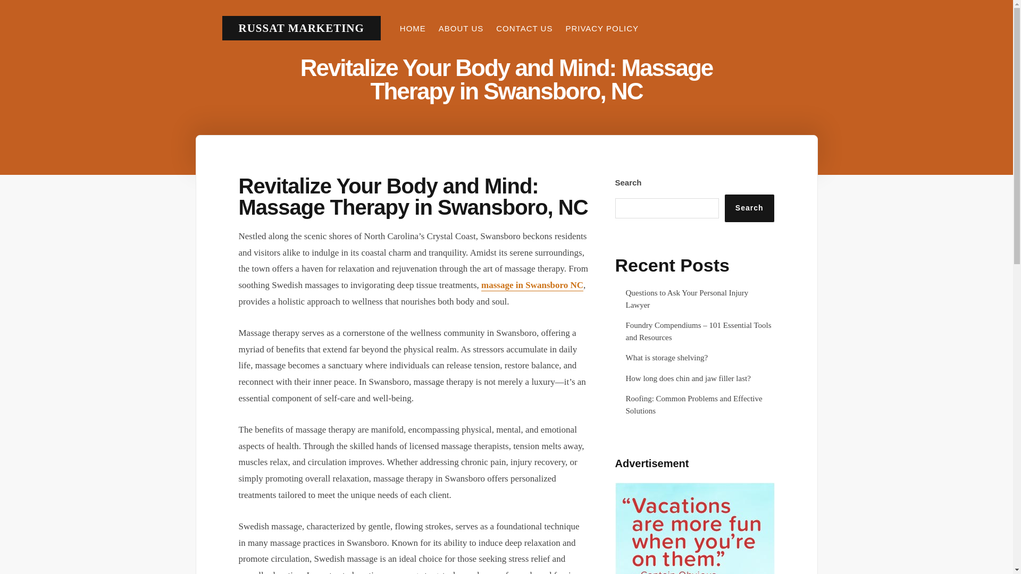  Describe the element at coordinates (413, 28) in the screenshot. I see `HOME` at that location.